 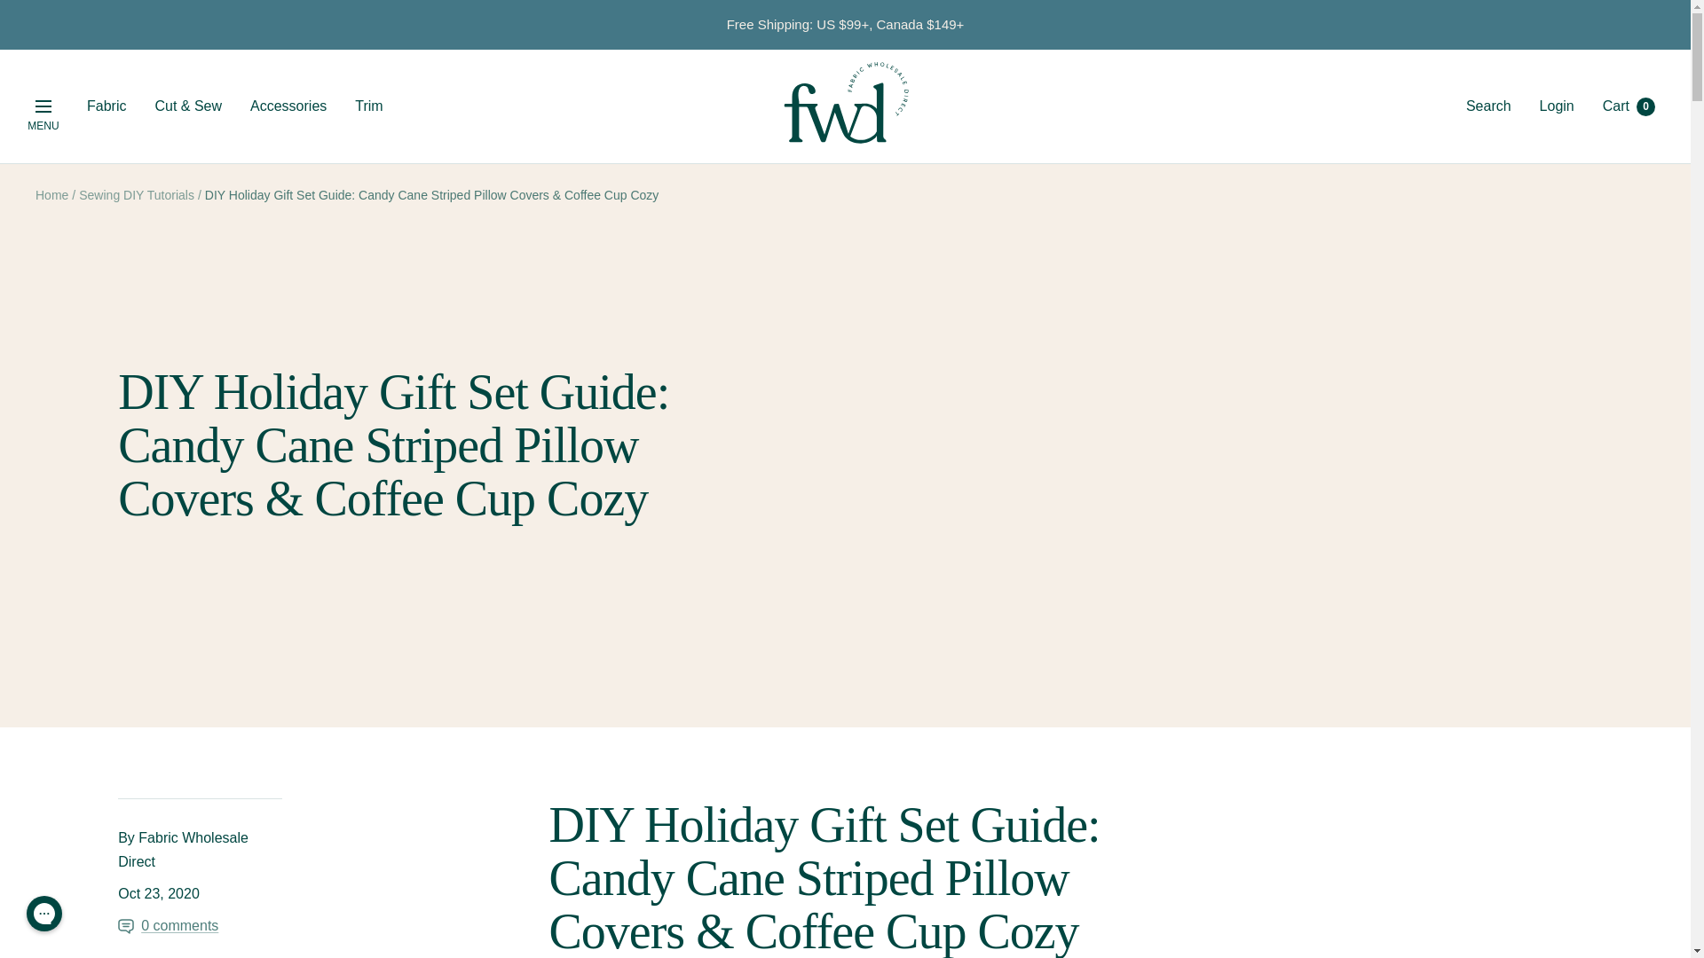 I want to click on Login, so click(x=1629, y=106).